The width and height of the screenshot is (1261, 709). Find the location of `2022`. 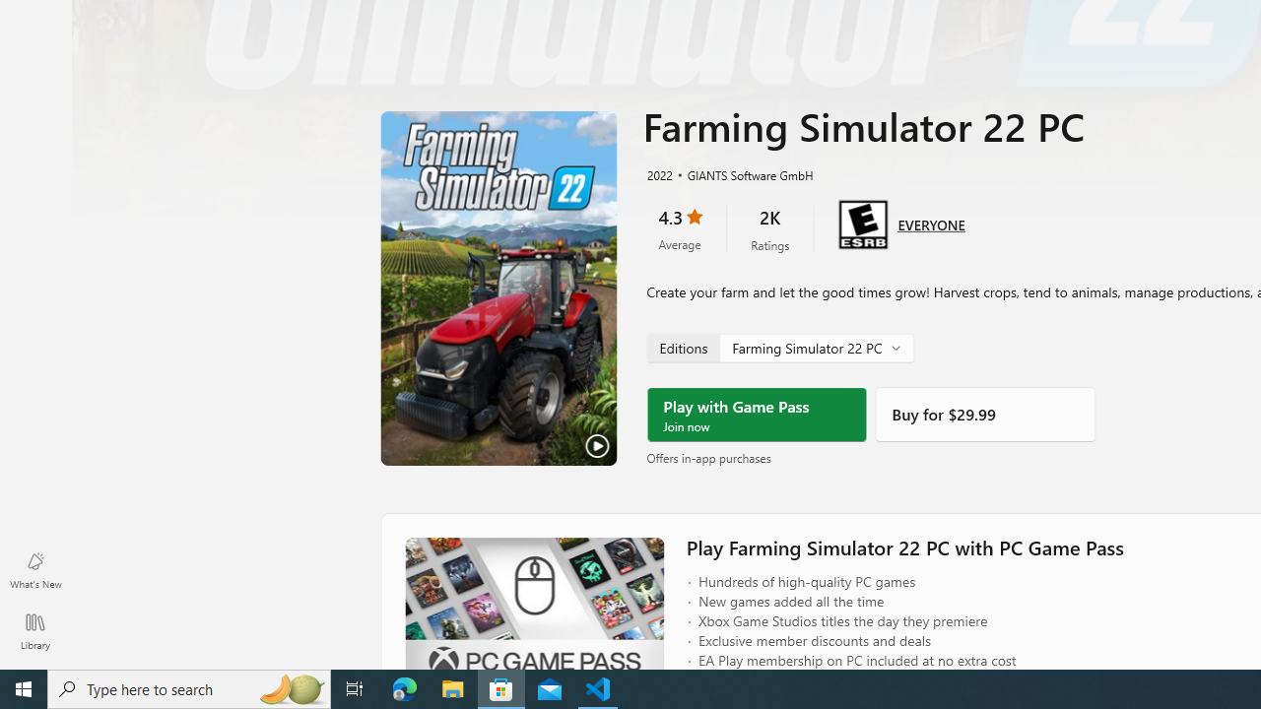

2022 is located at coordinates (658, 174).